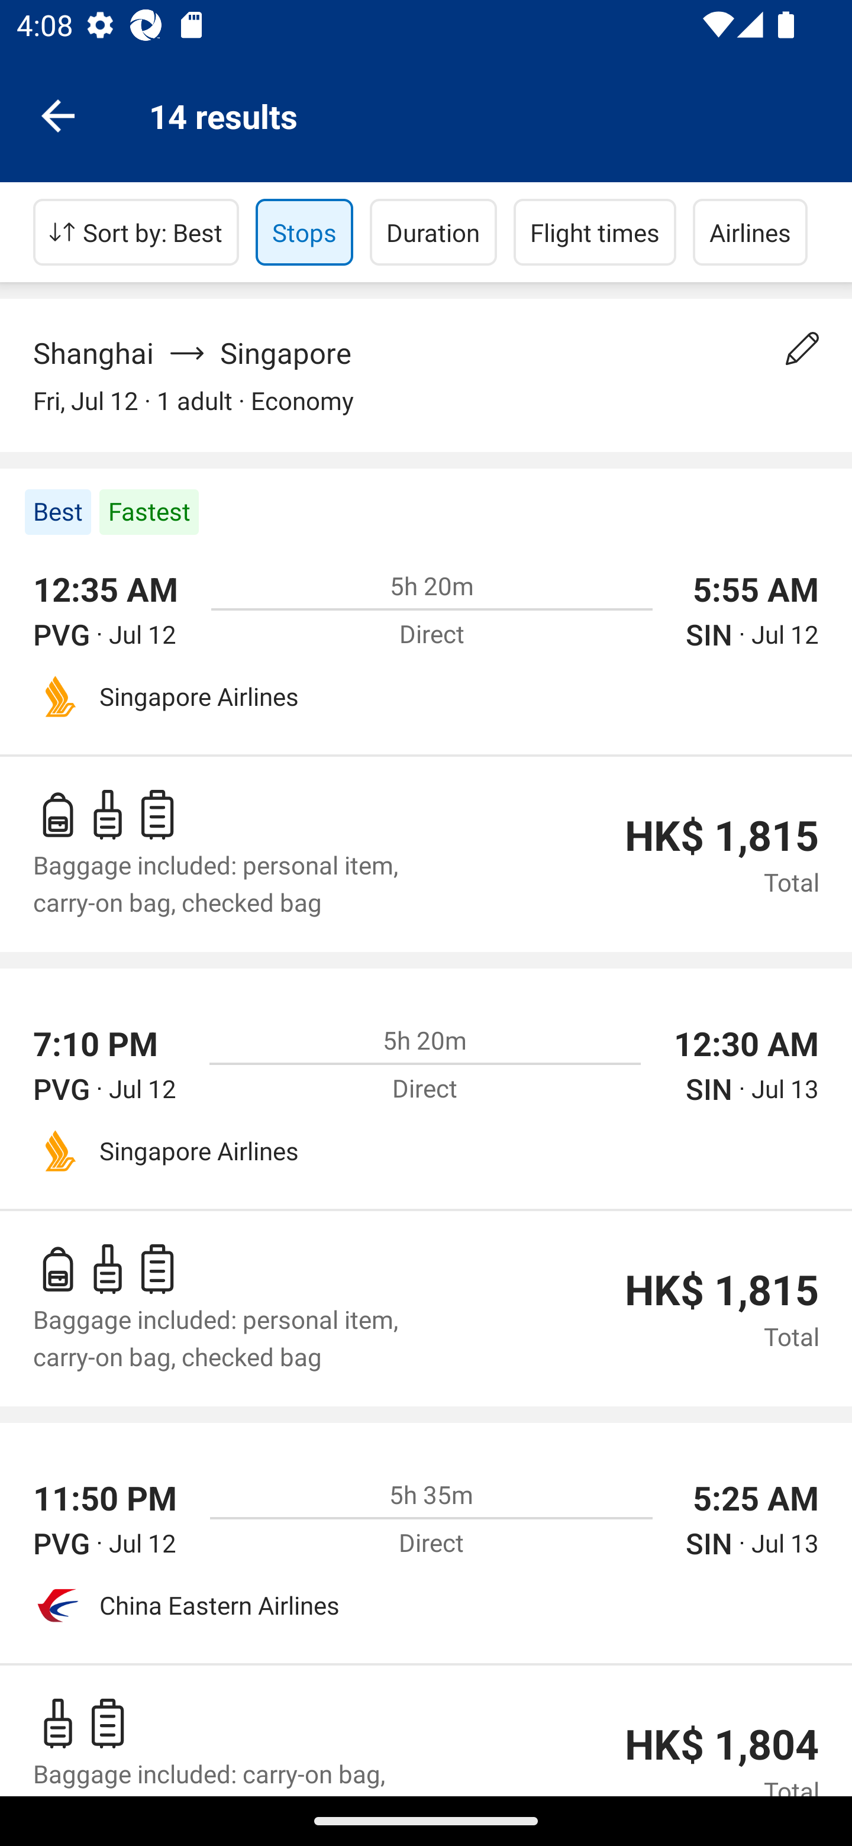  I want to click on Flight times, so click(595, 232).